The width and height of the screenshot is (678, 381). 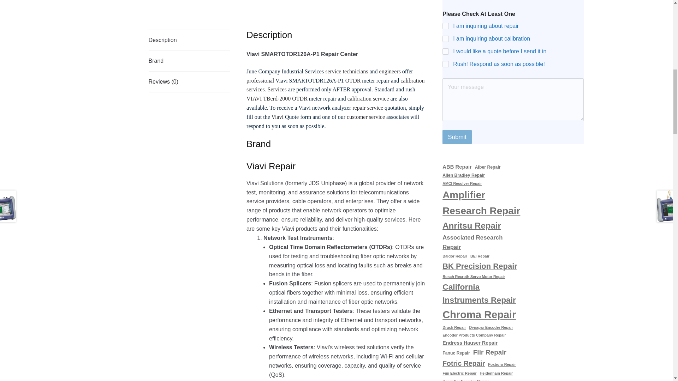 What do you see at coordinates (446, 64) in the screenshot?
I see `Rush! Respond as soon as possible!` at bounding box center [446, 64].